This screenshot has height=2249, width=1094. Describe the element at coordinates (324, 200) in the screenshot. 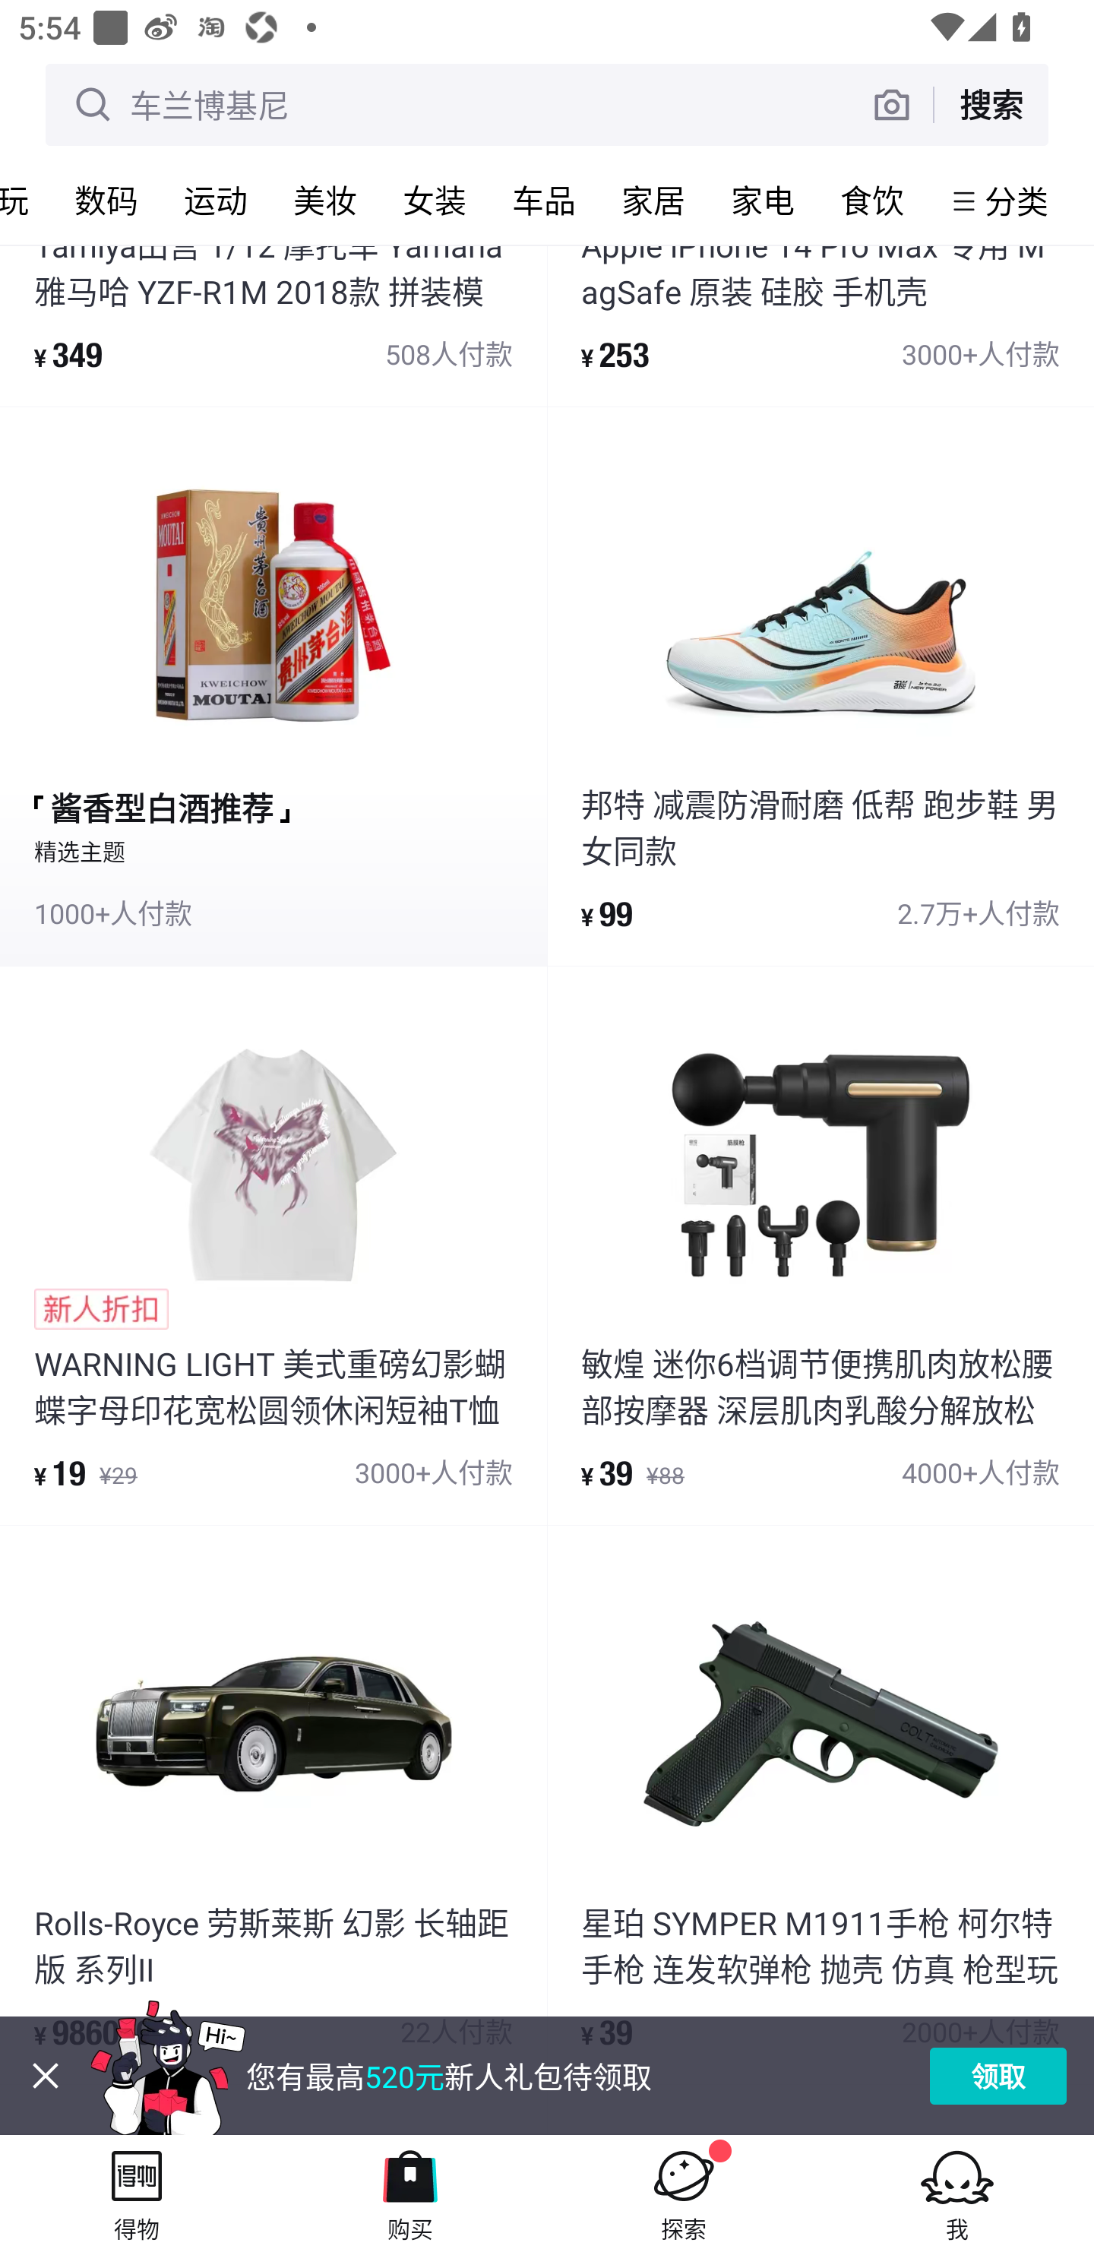

I see `美妆` at that location.